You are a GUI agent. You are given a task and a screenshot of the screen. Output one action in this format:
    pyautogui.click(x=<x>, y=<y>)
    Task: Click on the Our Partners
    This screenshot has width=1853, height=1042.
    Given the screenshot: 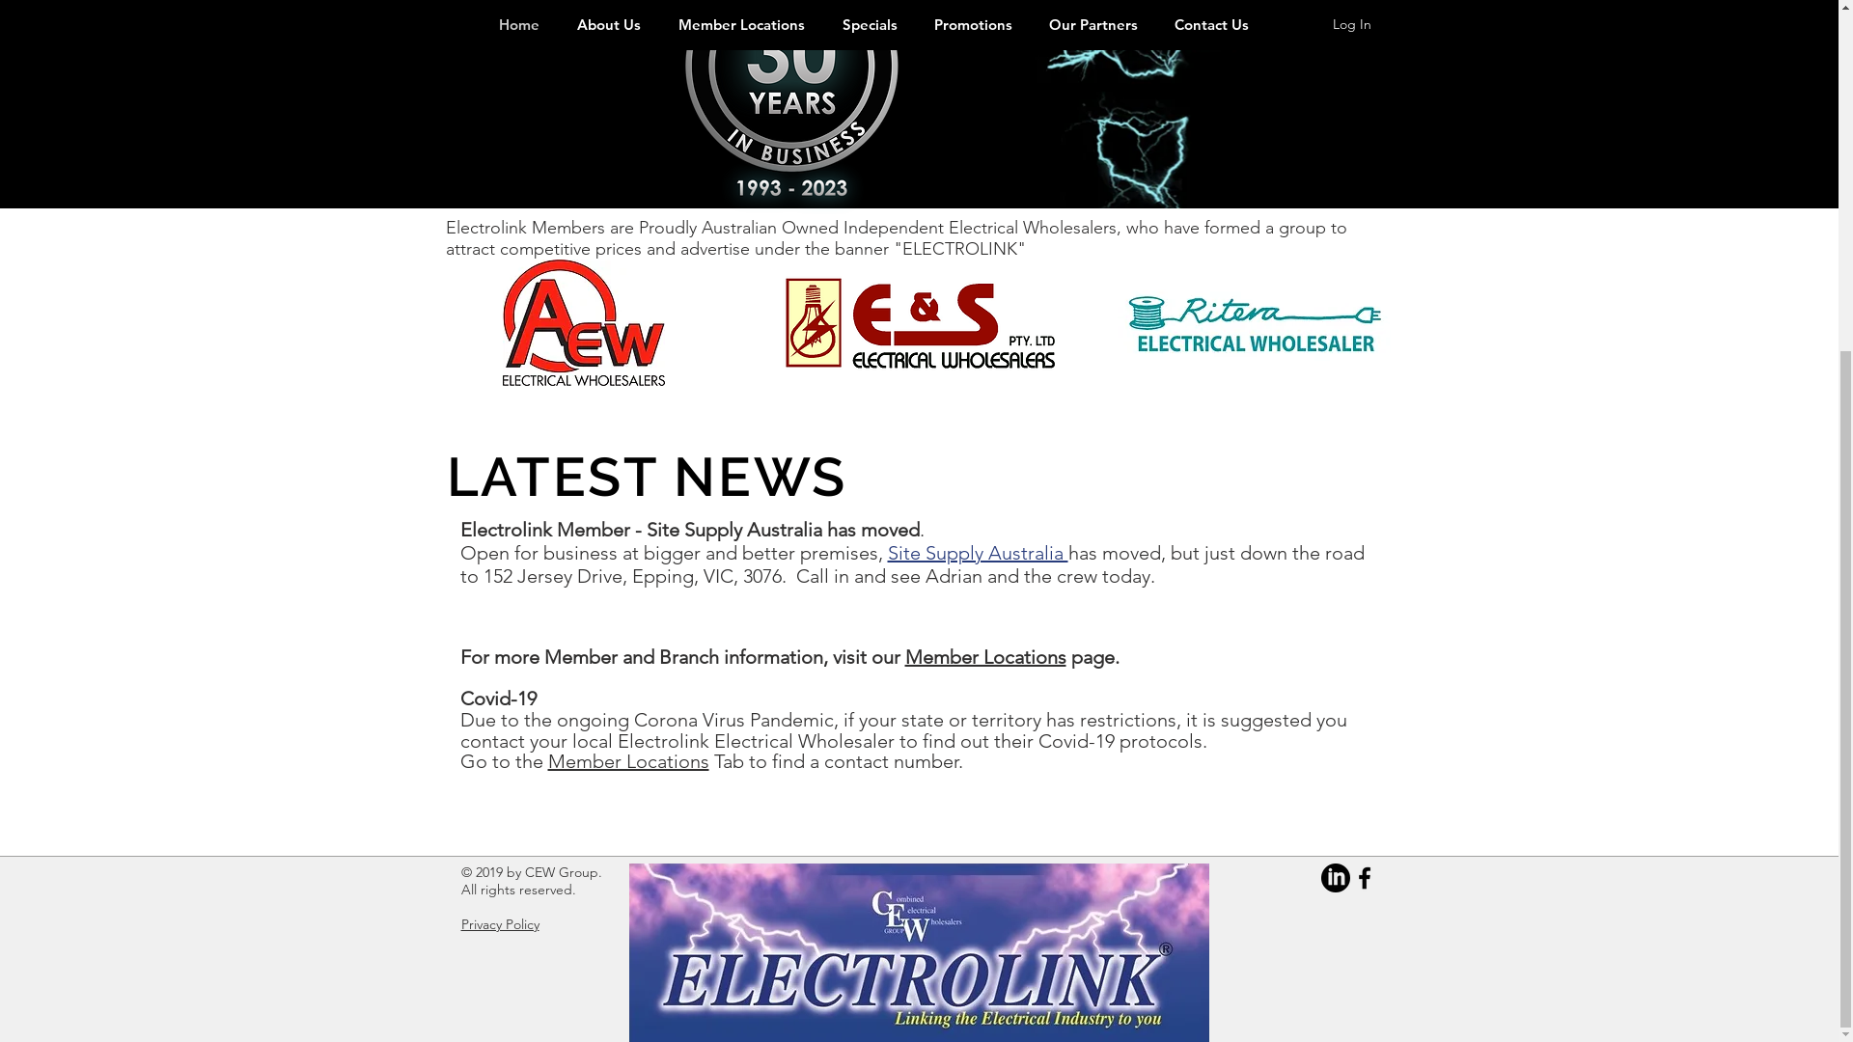 What is the action you would take?
    pyautogui.click(x=1093, y=544)
    